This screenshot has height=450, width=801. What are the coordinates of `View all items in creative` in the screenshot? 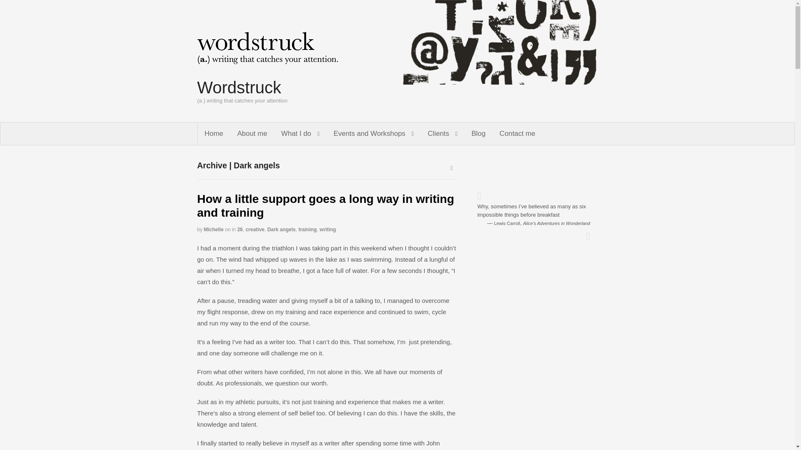 It's located at (255, 230).